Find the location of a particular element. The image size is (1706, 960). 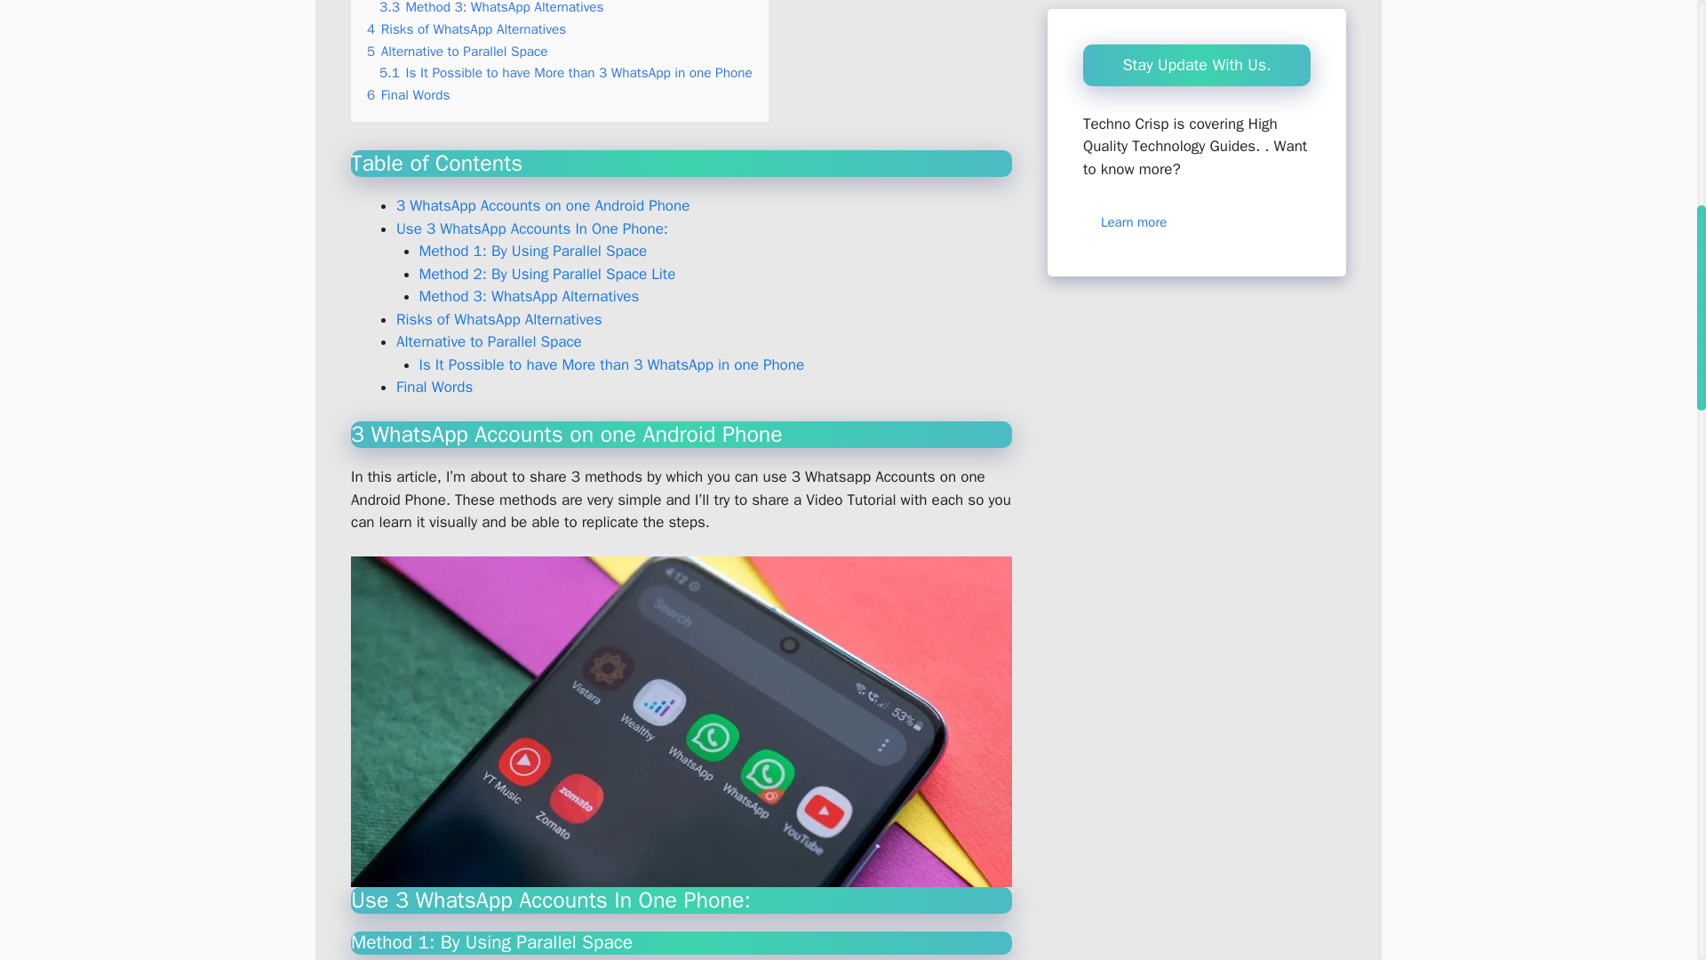

Method 2: By Using Parallel Space Lite is located at coordinates (547, 274).